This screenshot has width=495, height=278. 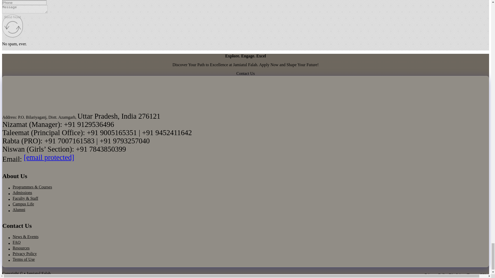 I want to click on Campus Life, so click(x=23, y=204).